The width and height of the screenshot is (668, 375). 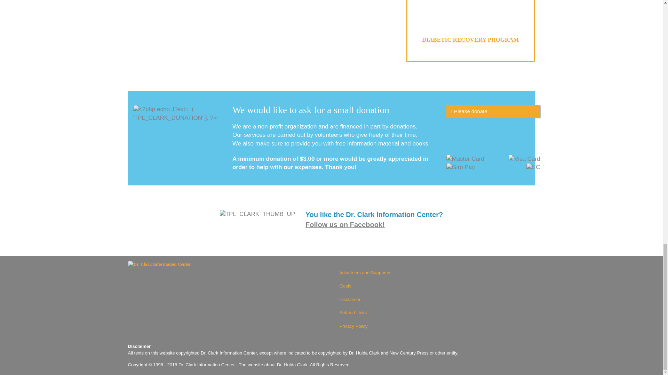 What do you see at coordinates (524, 158) in the screenshot?
I see `Visa Card` at bounding box center [524, 158].